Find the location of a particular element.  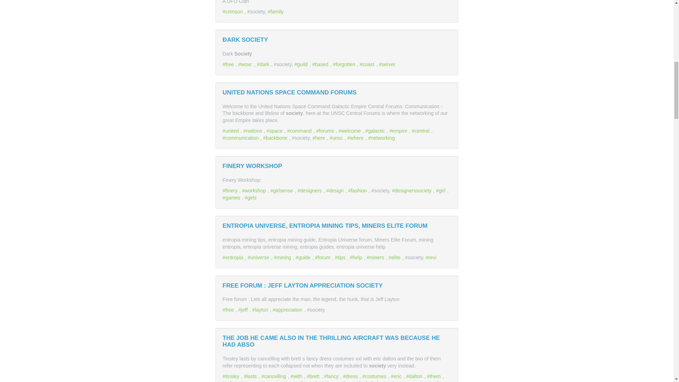

free is located at coordinates (229, 64).